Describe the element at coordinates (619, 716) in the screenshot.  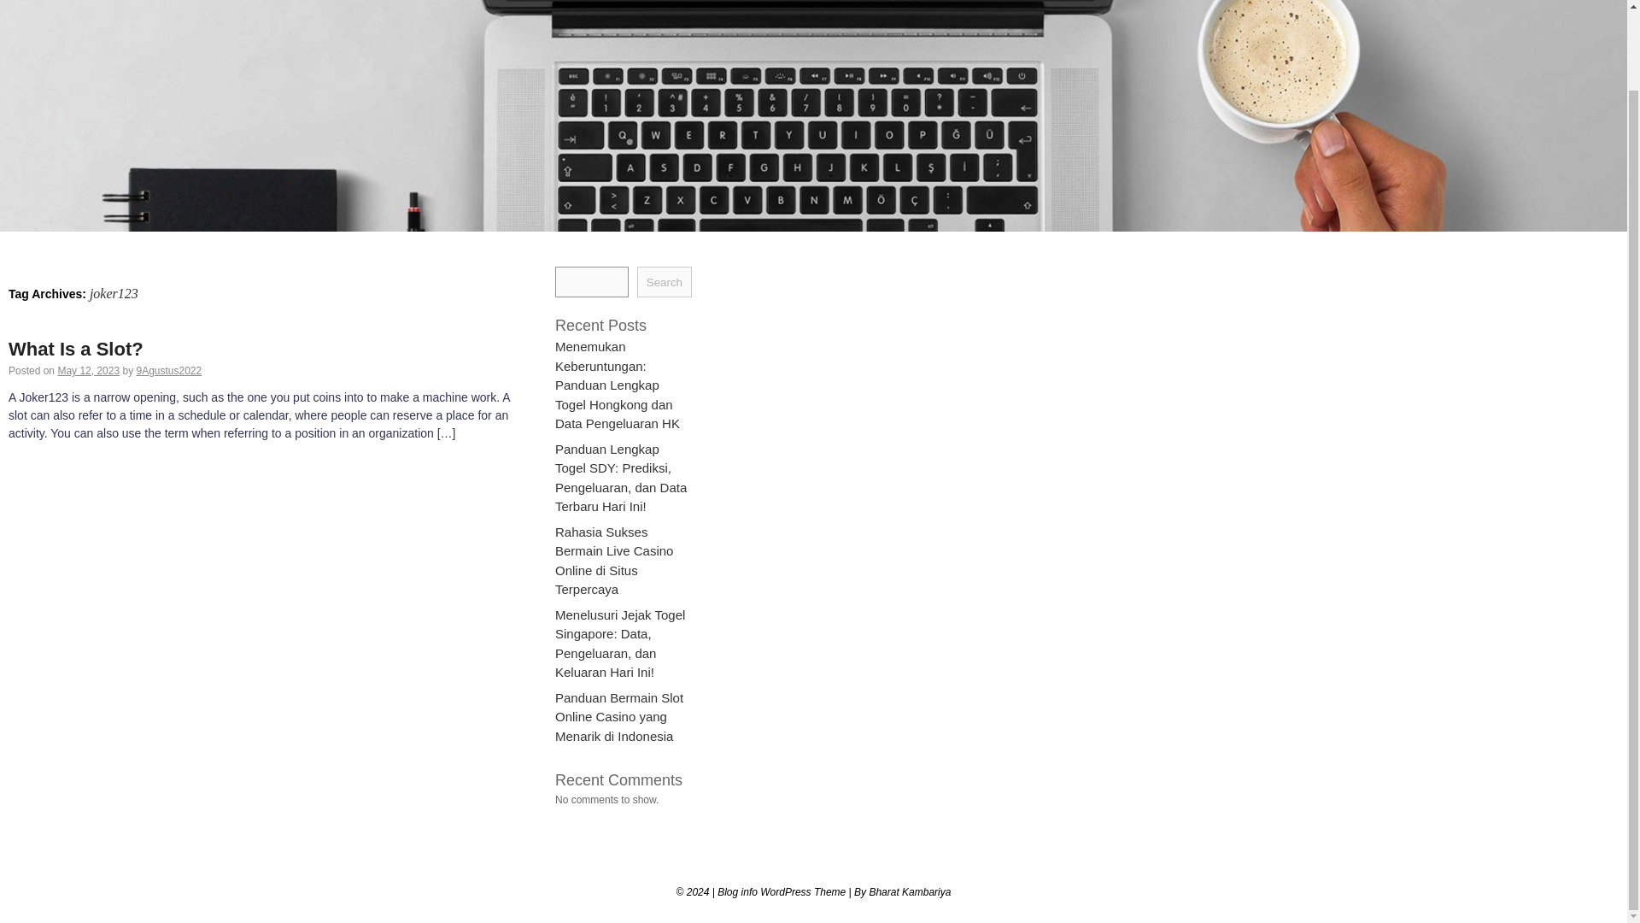
I see `Panduan Bermain Slot Online Casino yang Menarik di Indonesia` at that location.